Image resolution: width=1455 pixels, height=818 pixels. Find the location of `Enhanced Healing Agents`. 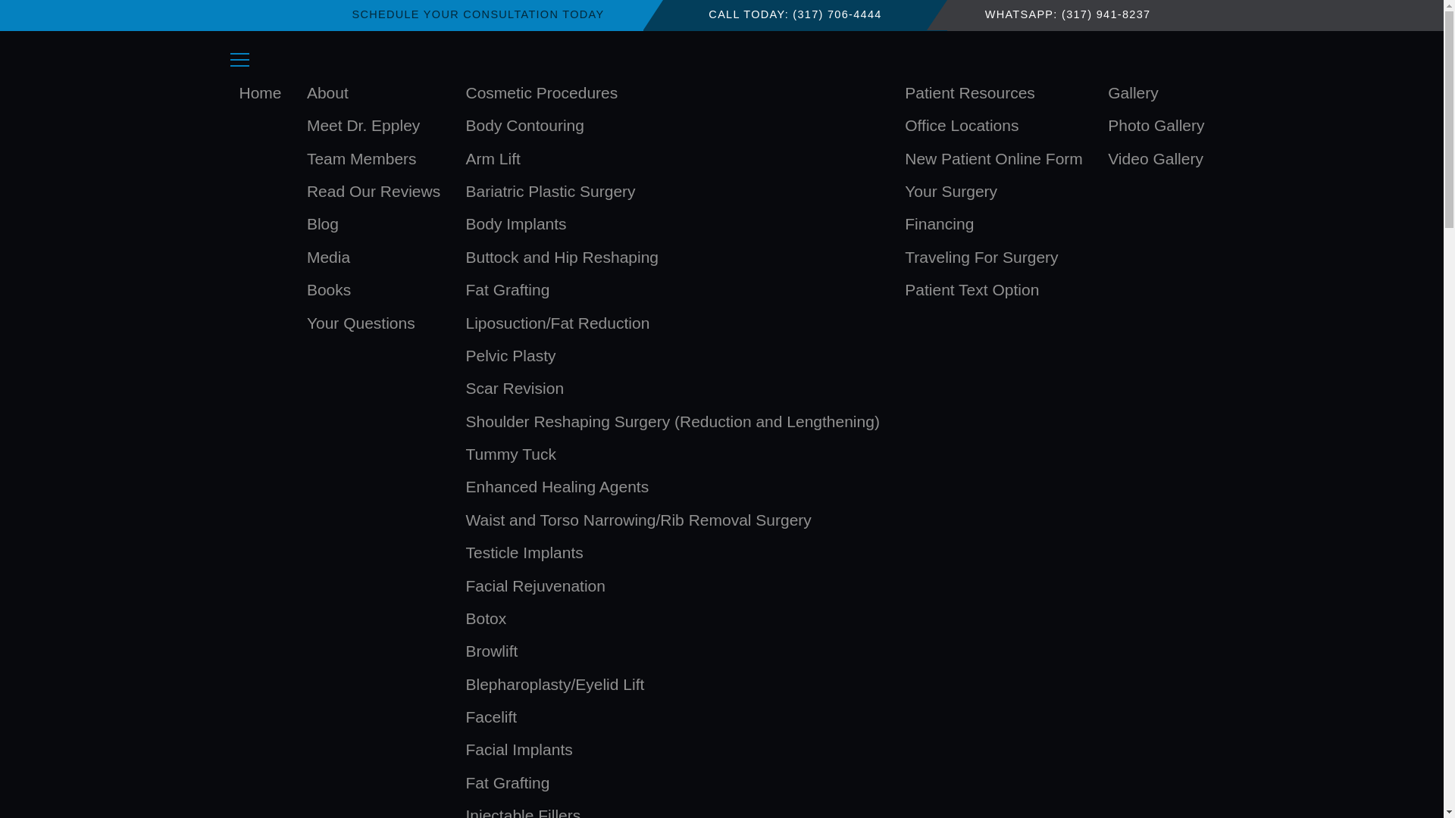

Enhanced Healing Agents is located at coordinates (558, 486).